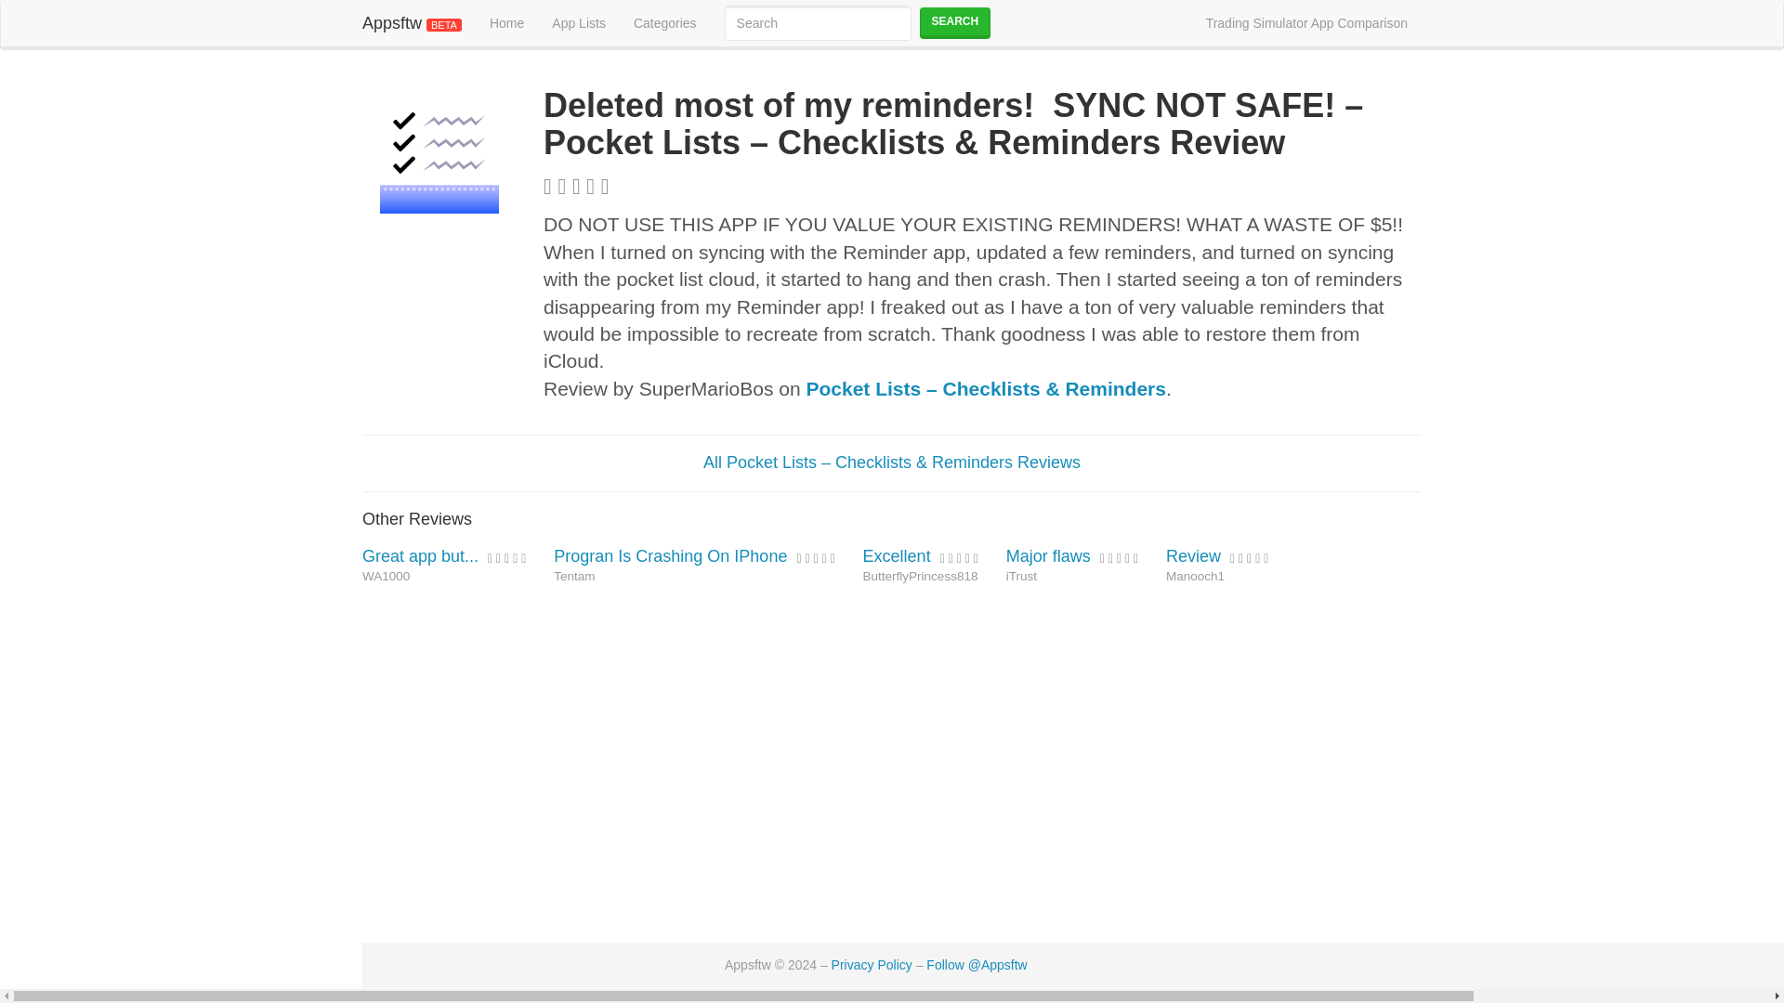  What do you see at coordinates (412, 22) in the screenshot?
I see `Appsftw BETA` at bounding box center [412, 22].